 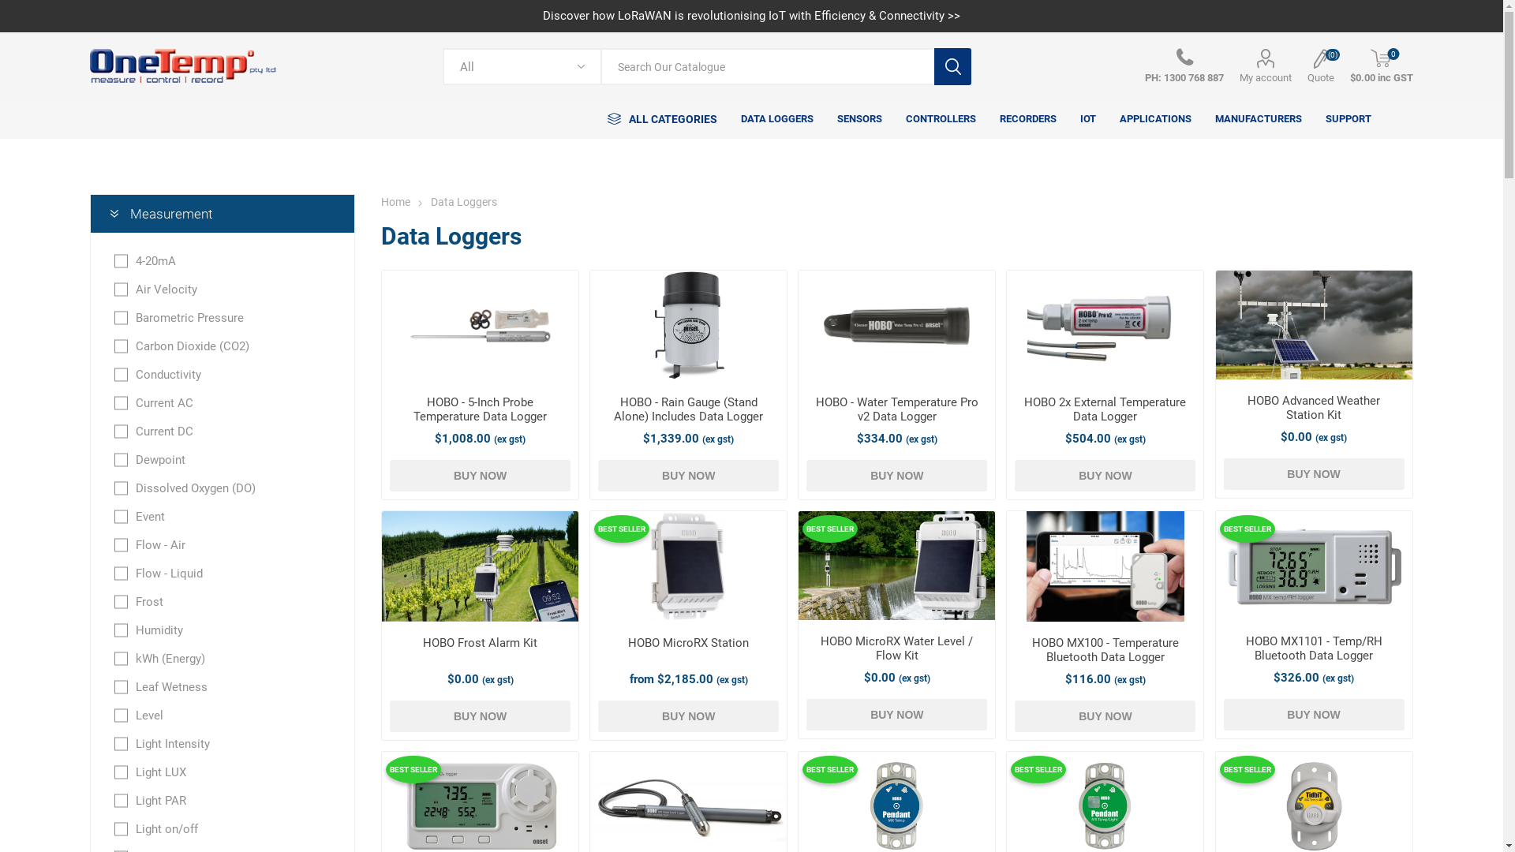 What do you see at coordinates (1105, 327) in the screenshot?
I see `Show details for HOBO 2x External Temperature Data Logger` at bounding box center [1105, 327].